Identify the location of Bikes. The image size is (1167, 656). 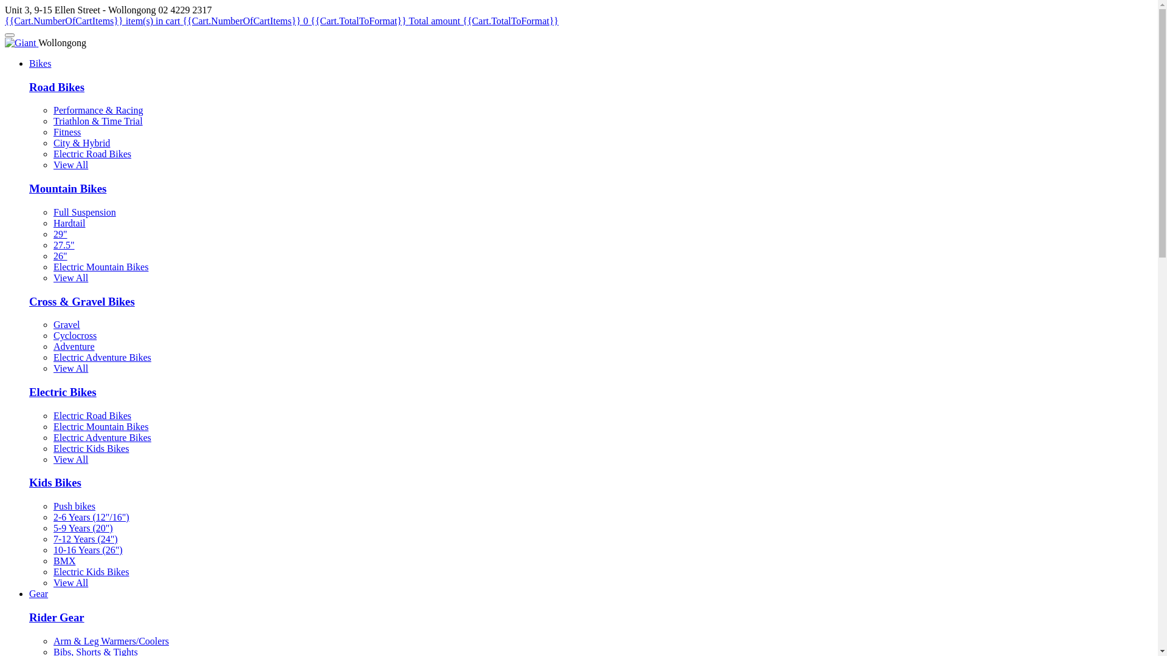
(40, 63).